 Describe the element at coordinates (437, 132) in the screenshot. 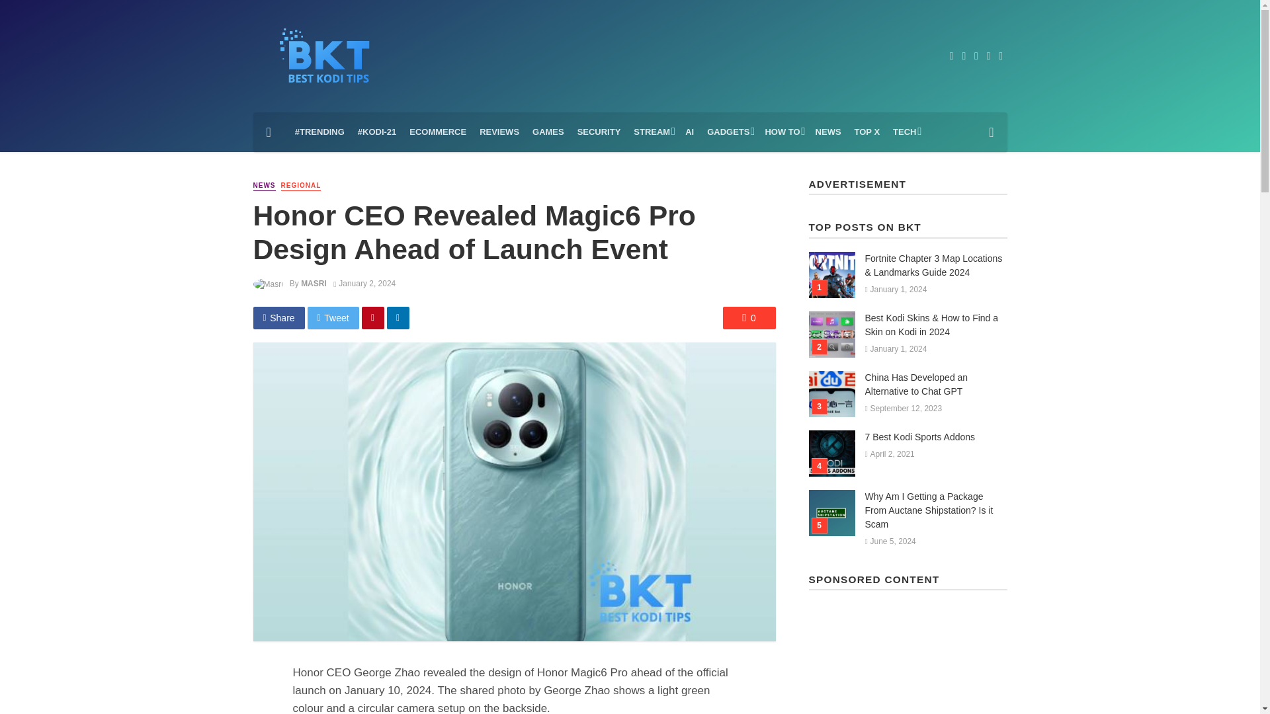

I see `ECOMMERCE` at that location.